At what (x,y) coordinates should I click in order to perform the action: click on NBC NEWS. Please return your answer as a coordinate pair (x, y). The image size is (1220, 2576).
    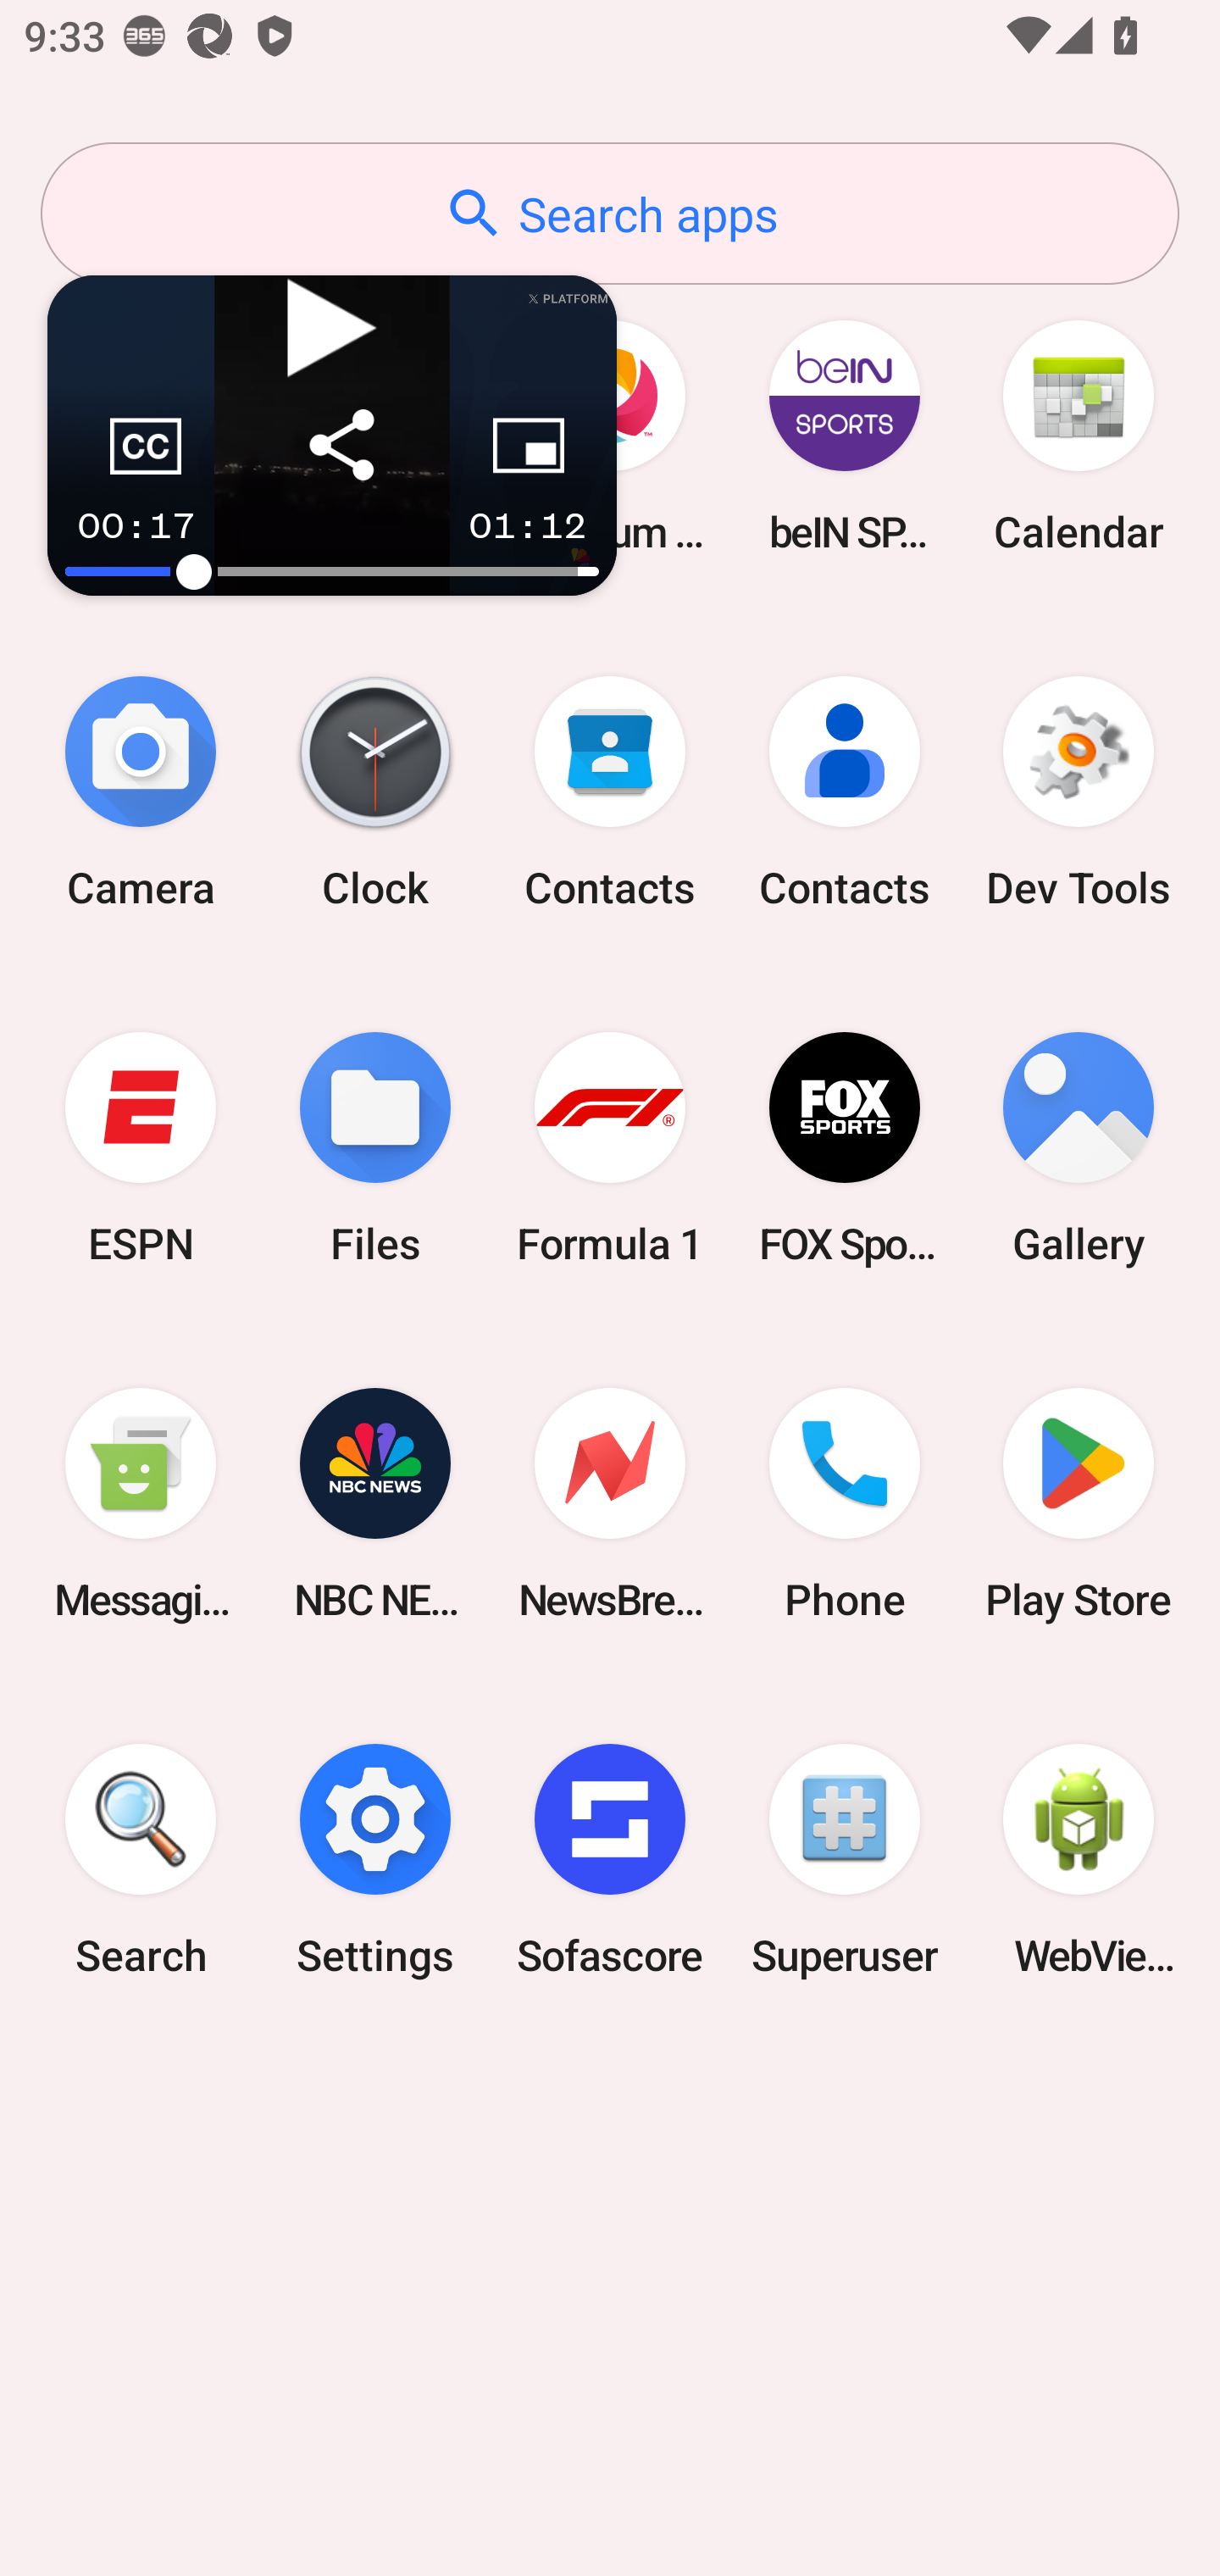
    Looking at the image, I should click on (375, 1504).